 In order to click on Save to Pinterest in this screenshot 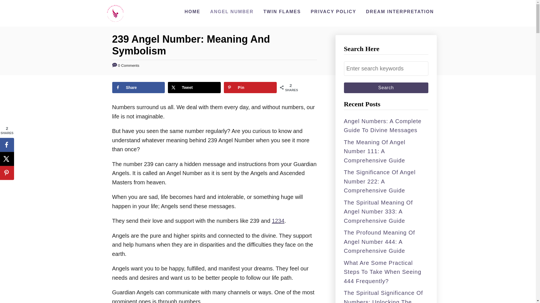, I will do `click(250, 87)`.